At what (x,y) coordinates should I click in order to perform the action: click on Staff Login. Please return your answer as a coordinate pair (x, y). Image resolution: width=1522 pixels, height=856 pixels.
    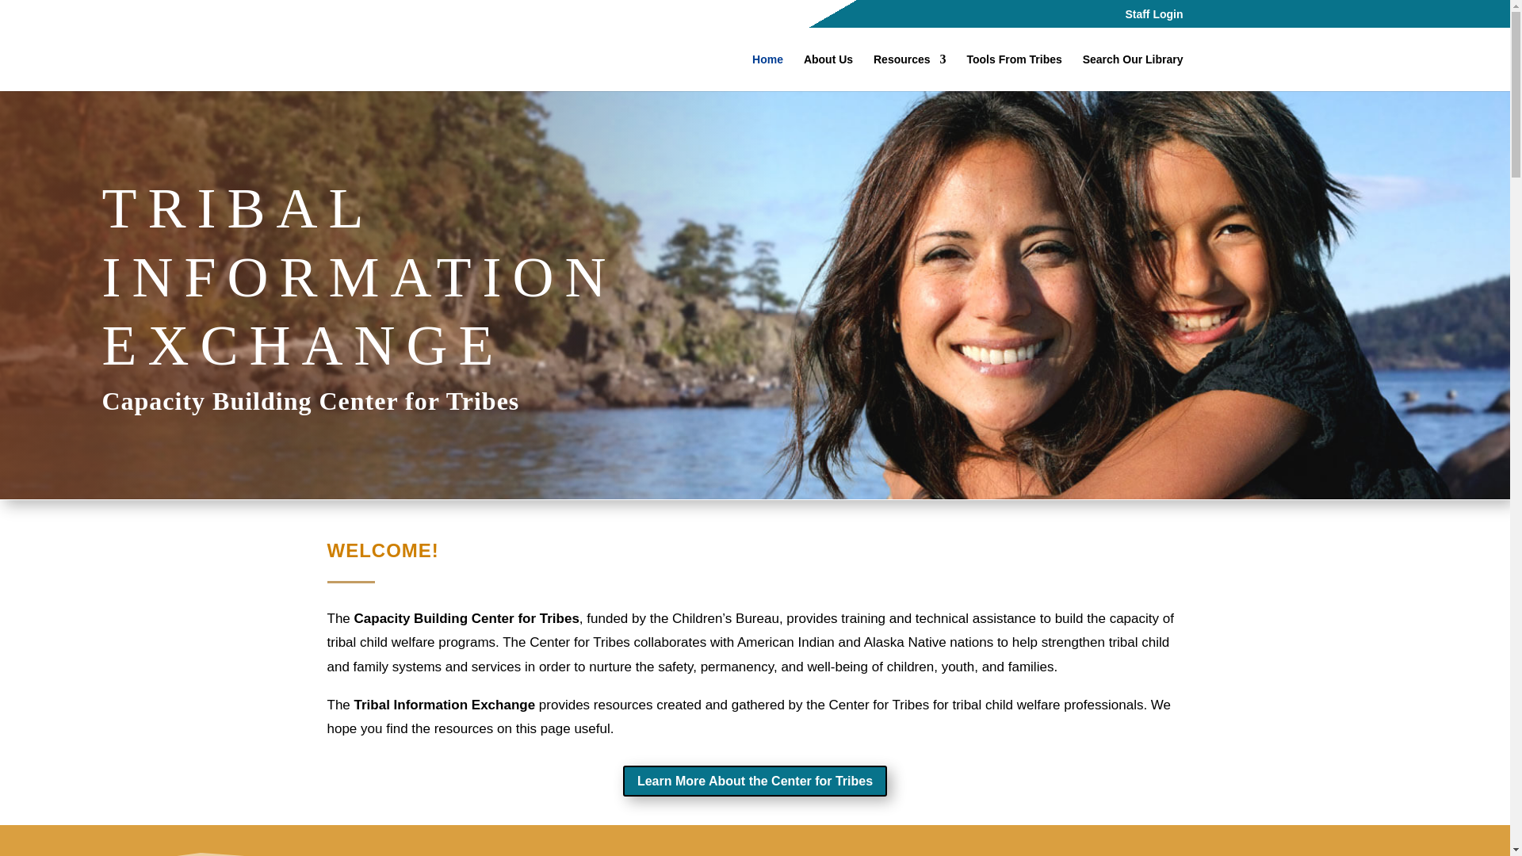
    Looking at the image, I should click on (1153, 17).